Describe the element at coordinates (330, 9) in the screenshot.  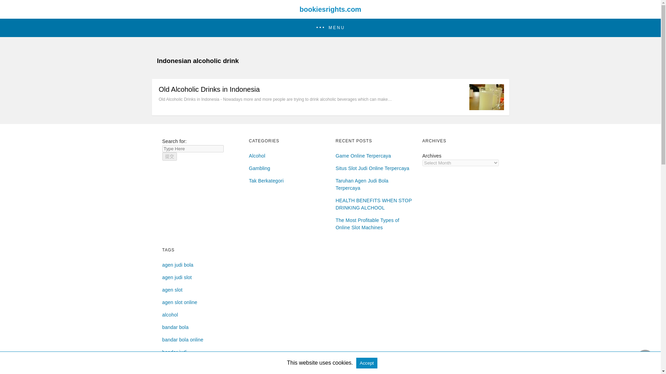
I see `bookiesrights.com` at that location.